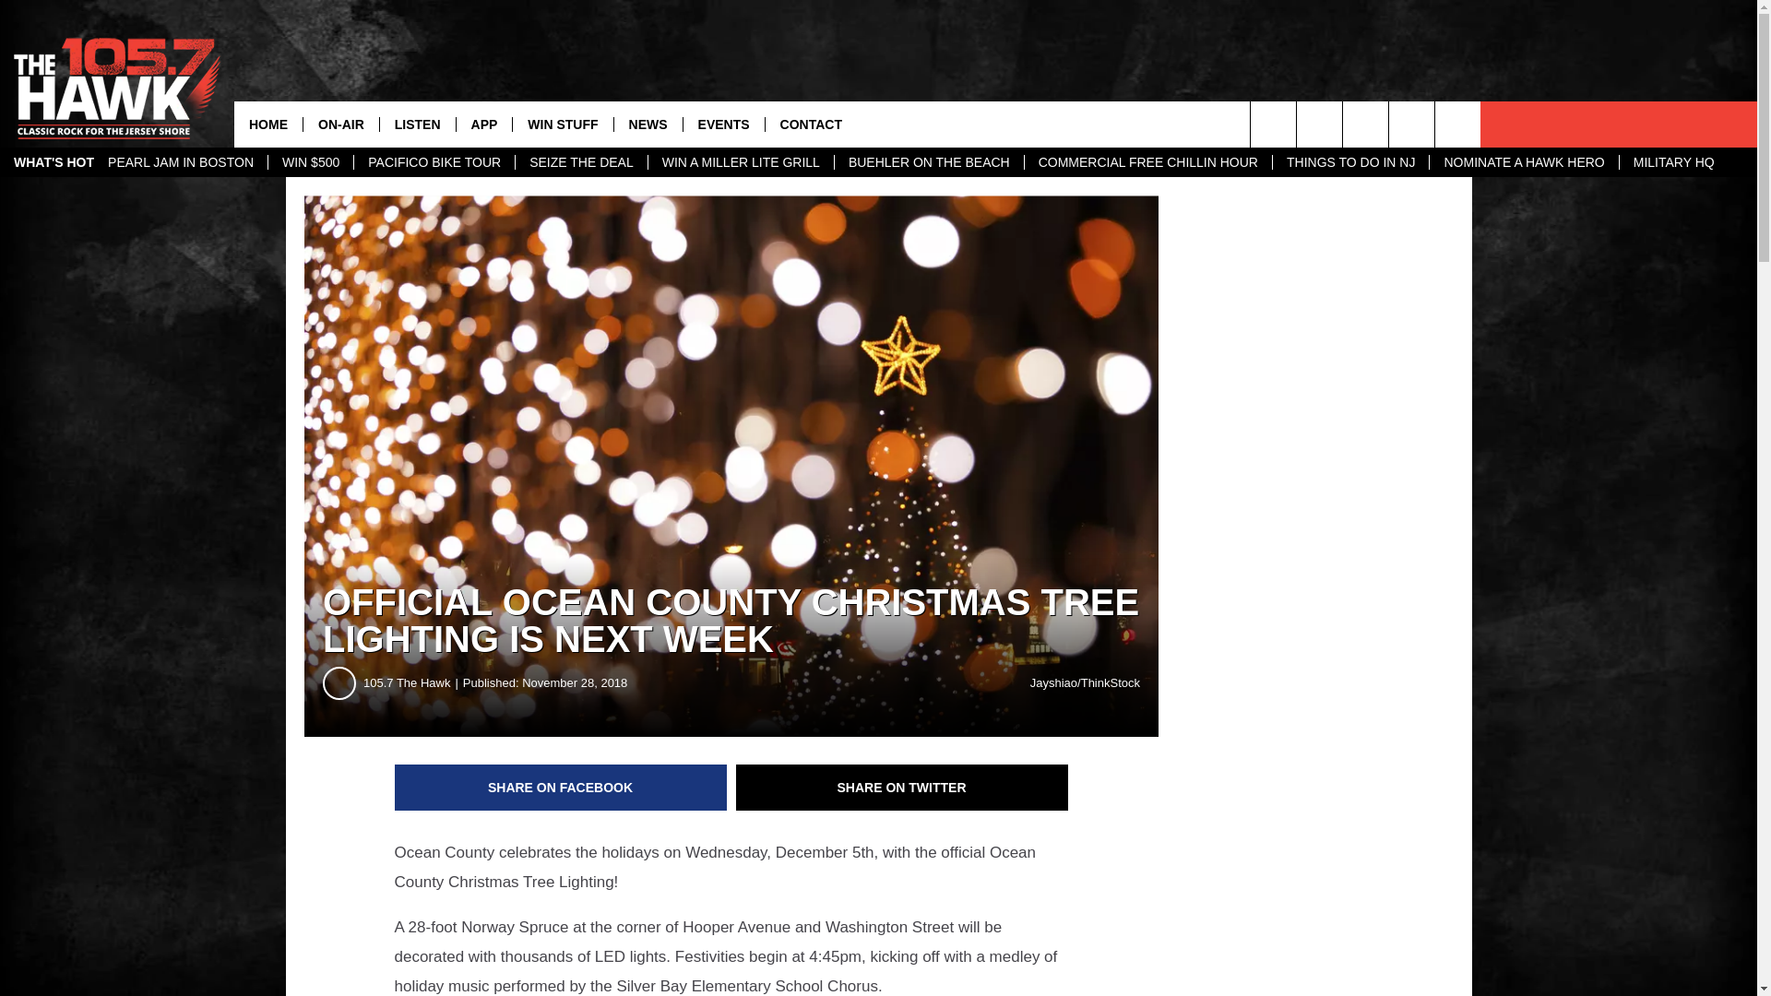 The image size is (1771, 996). What do you see at coordinates (1147, 162) in the screenshot?
I see `COMMERCIAL FREE CHILLIN HOUR` at bounding box center [1147, 162].